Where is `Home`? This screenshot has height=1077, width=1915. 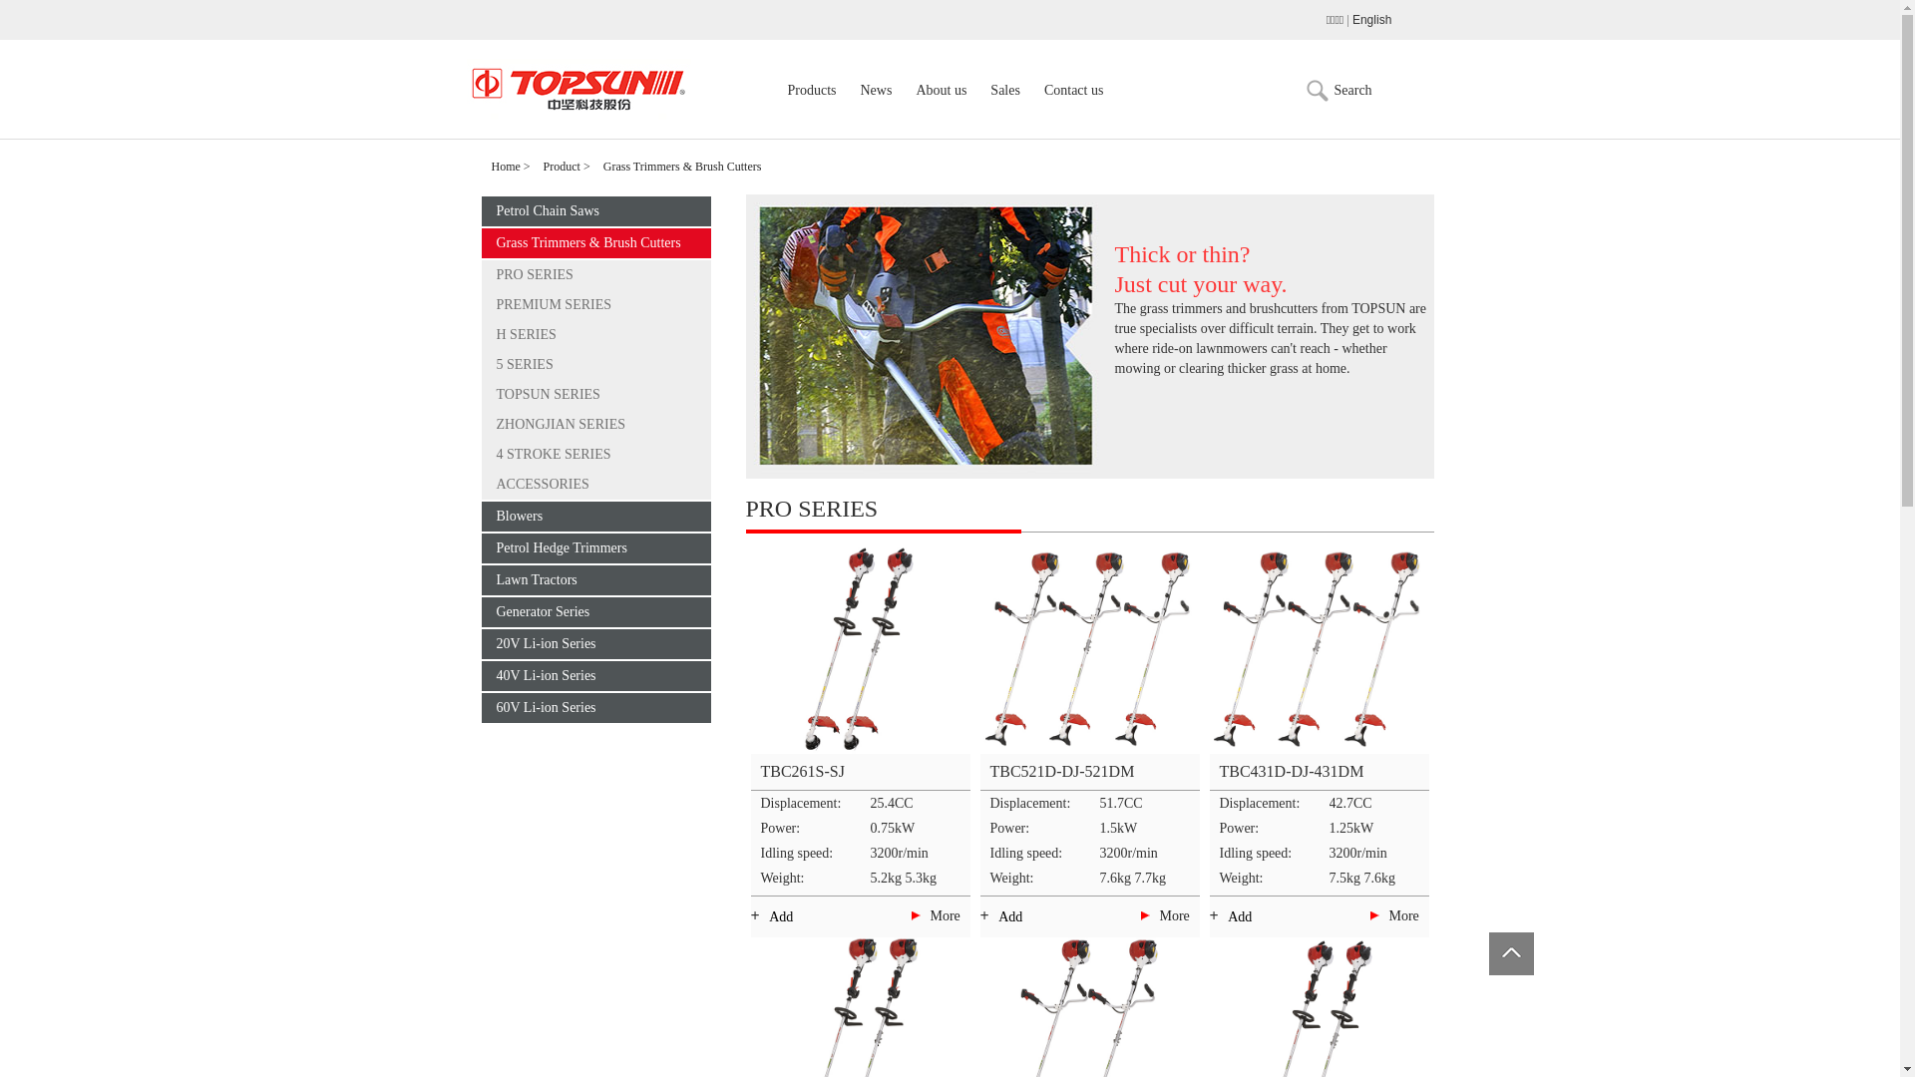
Home is located at coordinates (505, 167).